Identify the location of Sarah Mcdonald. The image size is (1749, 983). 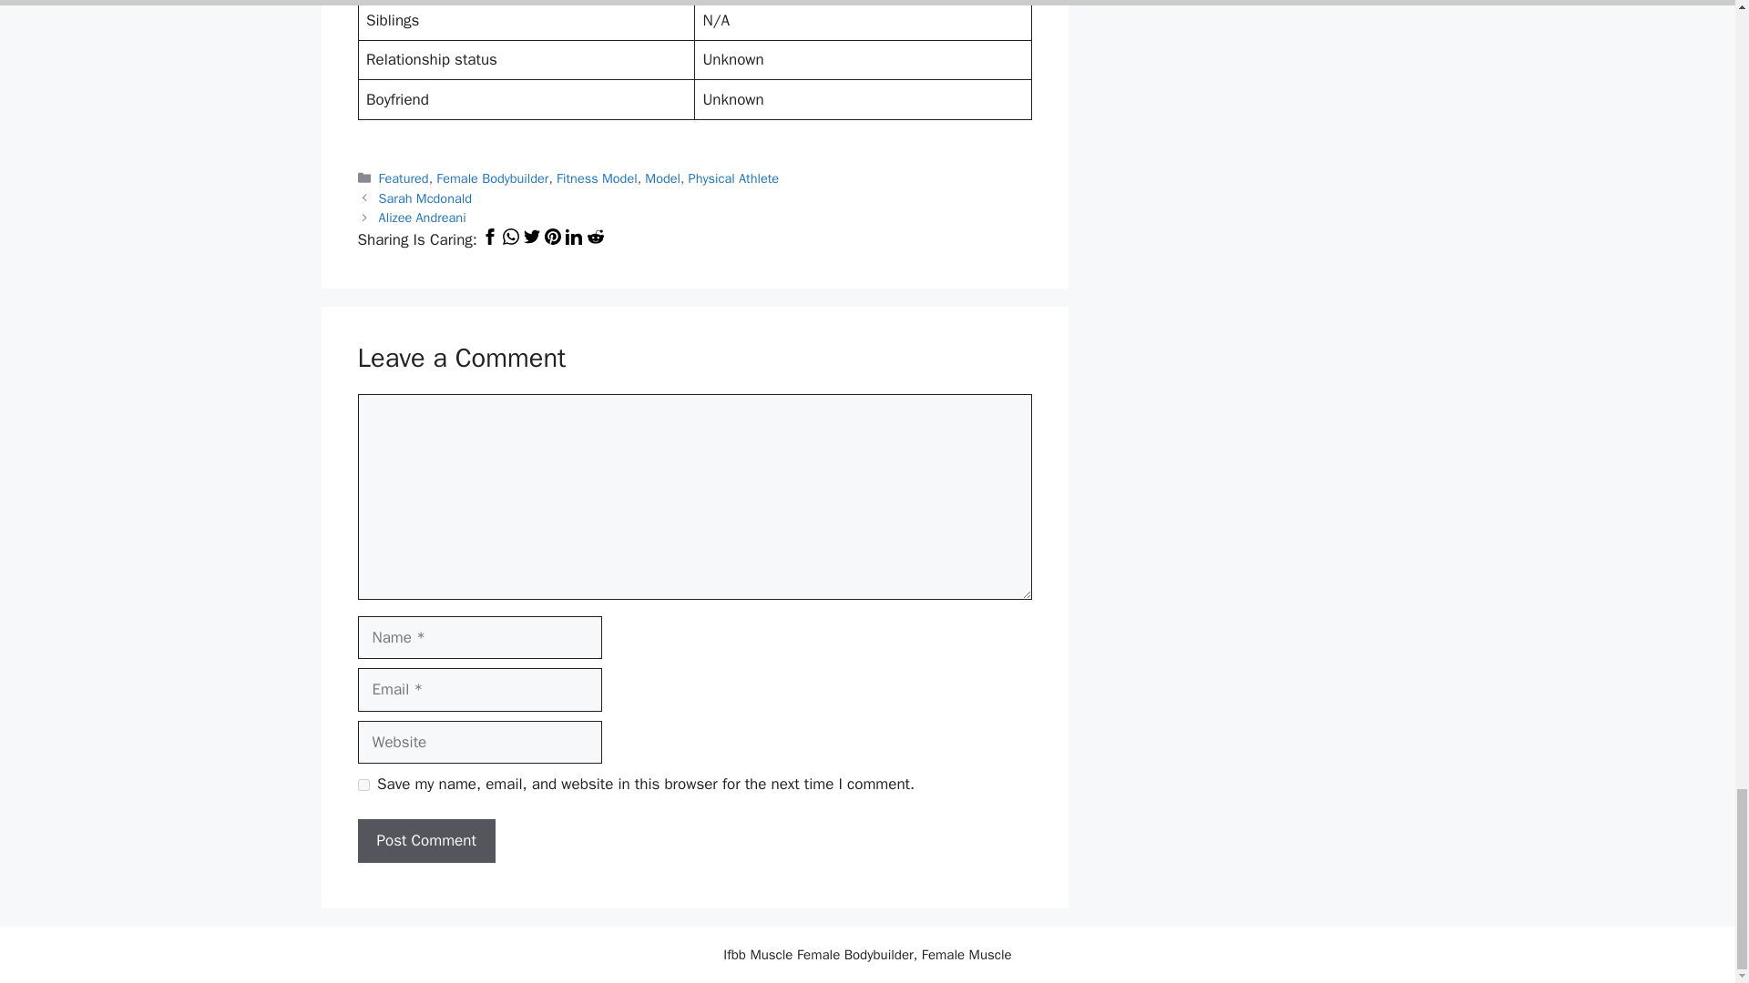
(425, 198).